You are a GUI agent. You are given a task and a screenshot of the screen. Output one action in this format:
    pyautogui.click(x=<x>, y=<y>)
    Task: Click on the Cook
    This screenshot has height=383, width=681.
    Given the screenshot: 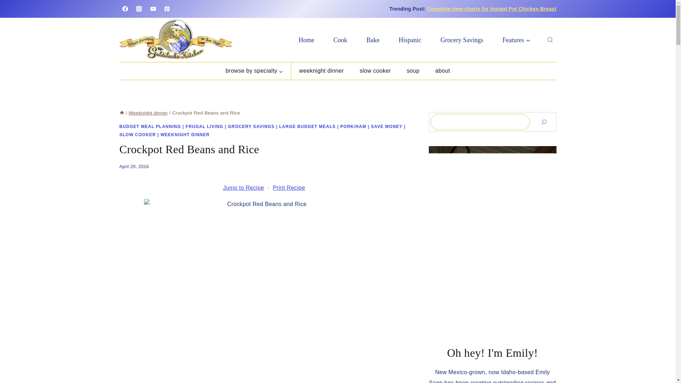 What is the action you would take?
    pyautogui.click(x=340, y=40)
    